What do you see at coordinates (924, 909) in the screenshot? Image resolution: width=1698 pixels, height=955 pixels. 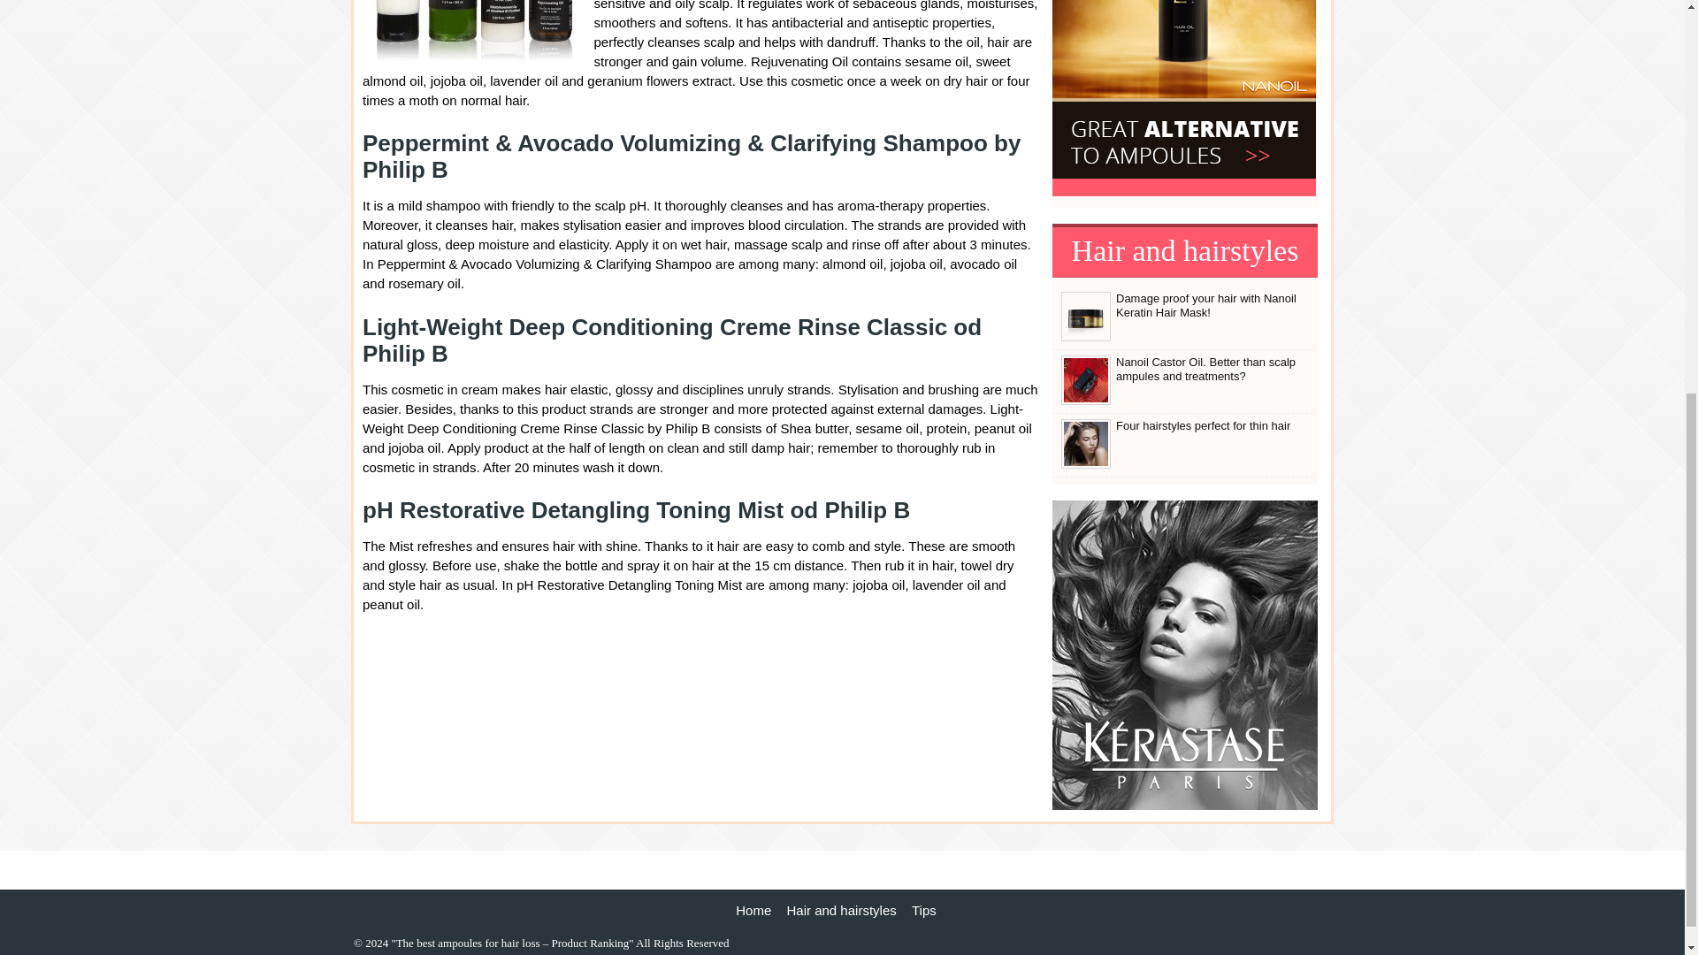 I see `Tips` at bounding box center [924, 909].